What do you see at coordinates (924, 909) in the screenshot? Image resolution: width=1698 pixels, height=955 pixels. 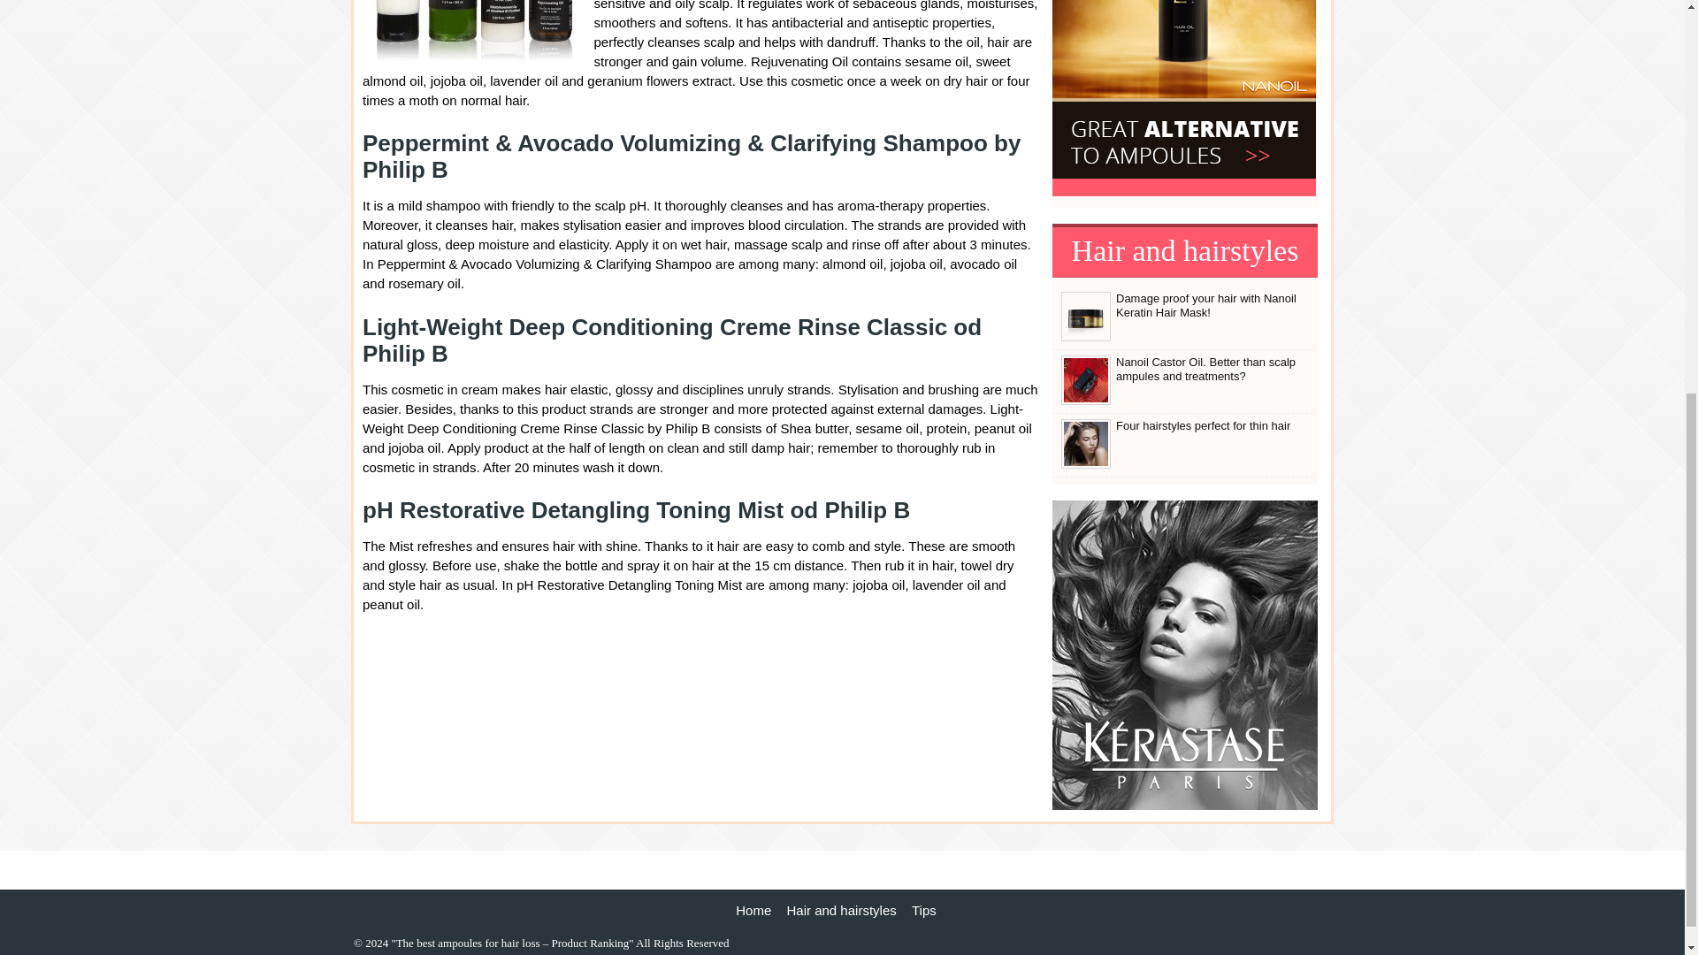 I see `Tips` at bounding box center [924, 909].